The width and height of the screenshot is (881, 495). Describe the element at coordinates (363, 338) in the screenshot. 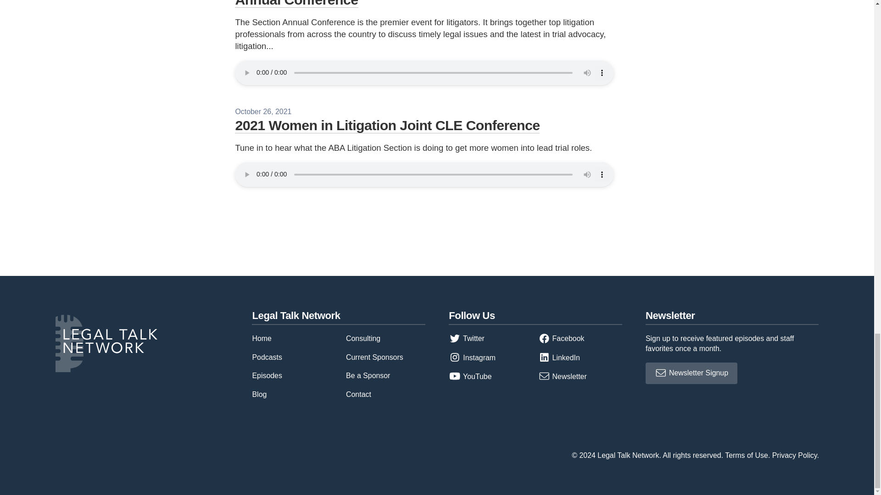

I see `Consulting` at that location.